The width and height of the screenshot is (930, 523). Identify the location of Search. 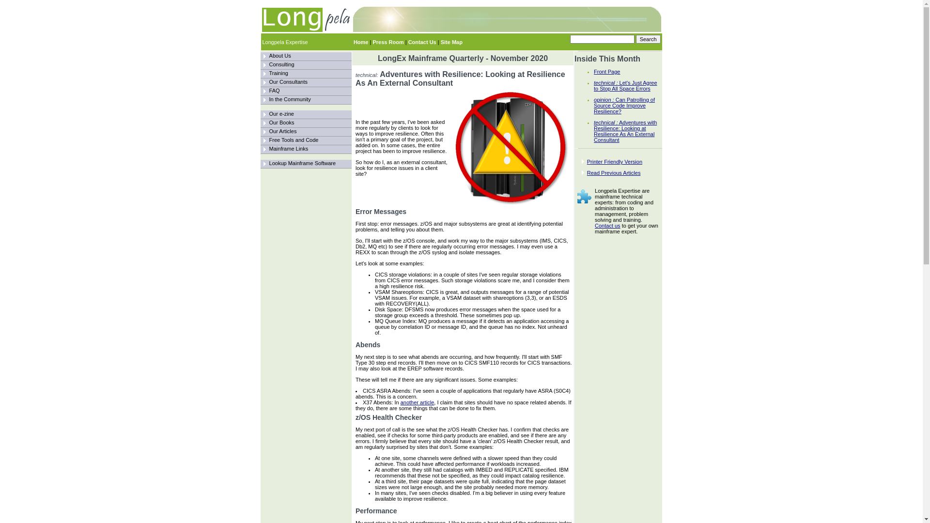
(648, 39).